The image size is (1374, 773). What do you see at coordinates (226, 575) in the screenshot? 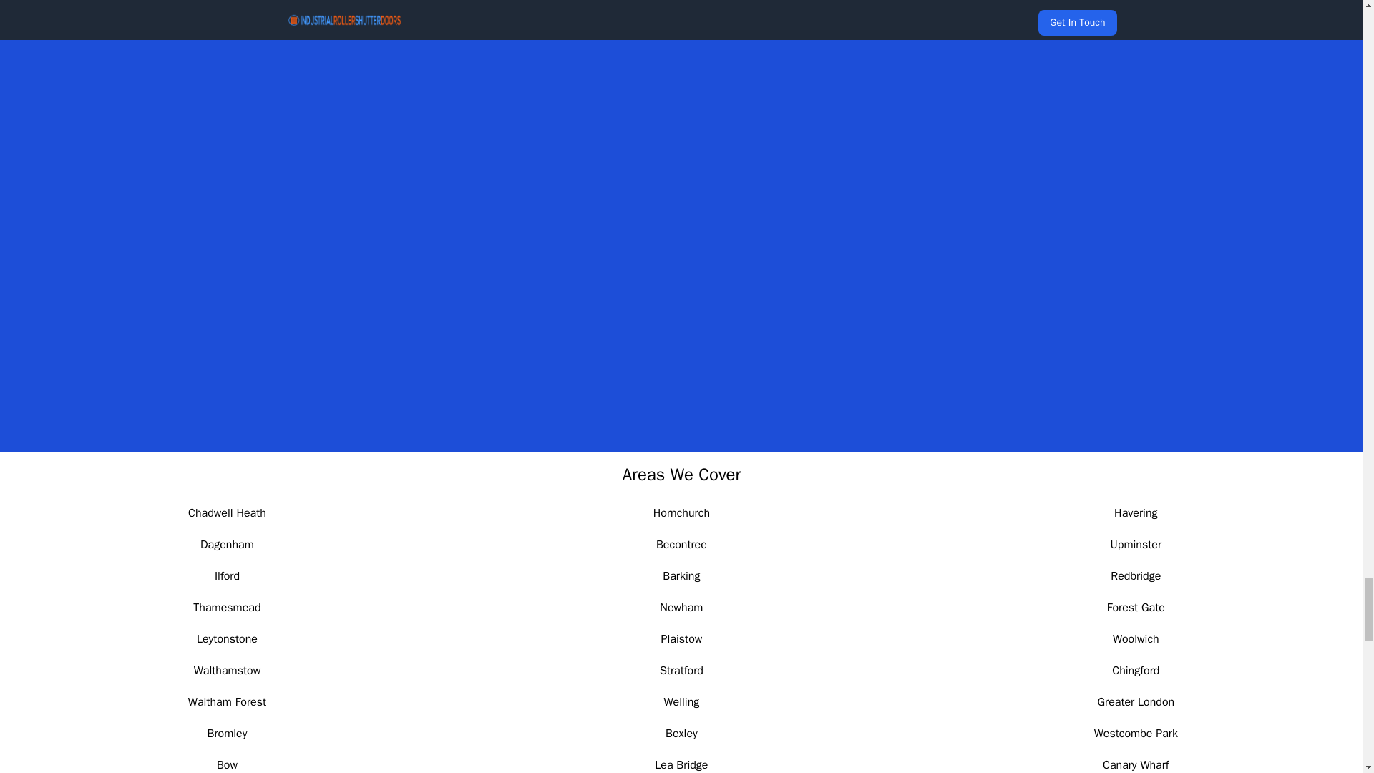
I see `Ilford` at bounding box center [226, 575].